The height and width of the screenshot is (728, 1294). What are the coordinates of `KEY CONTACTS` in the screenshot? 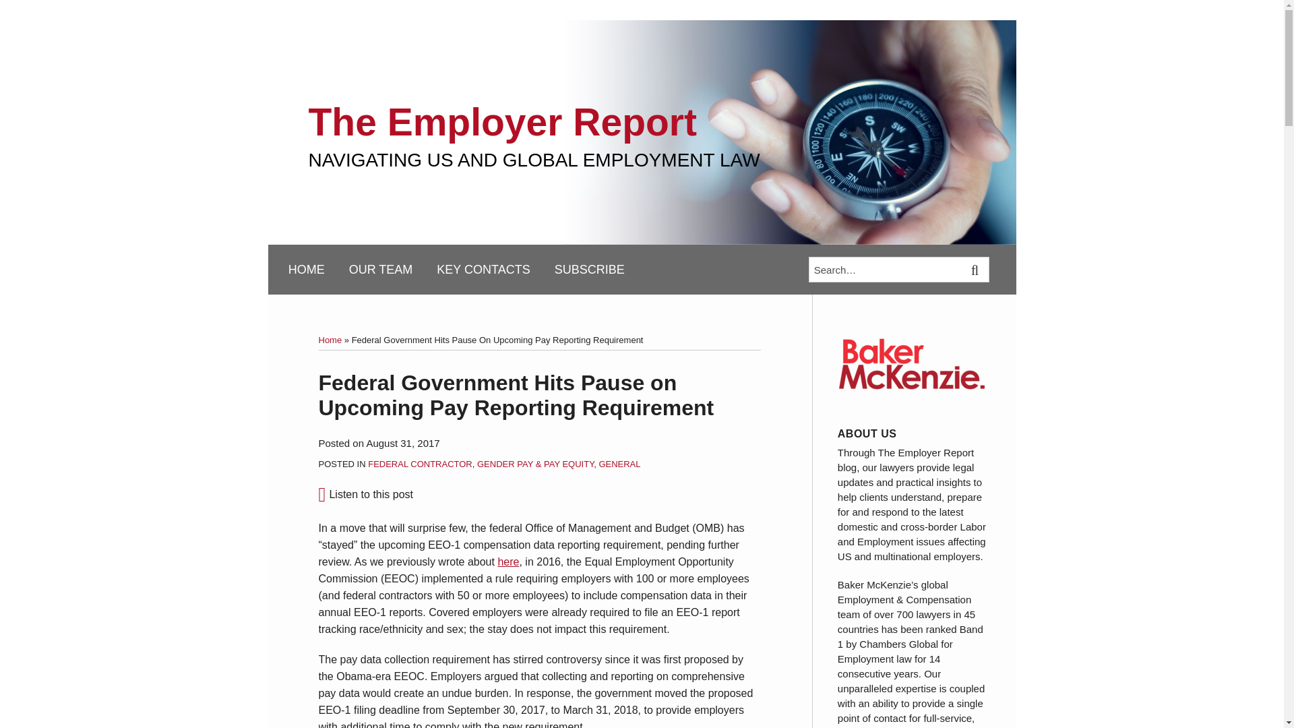 It's located at (483, 269).